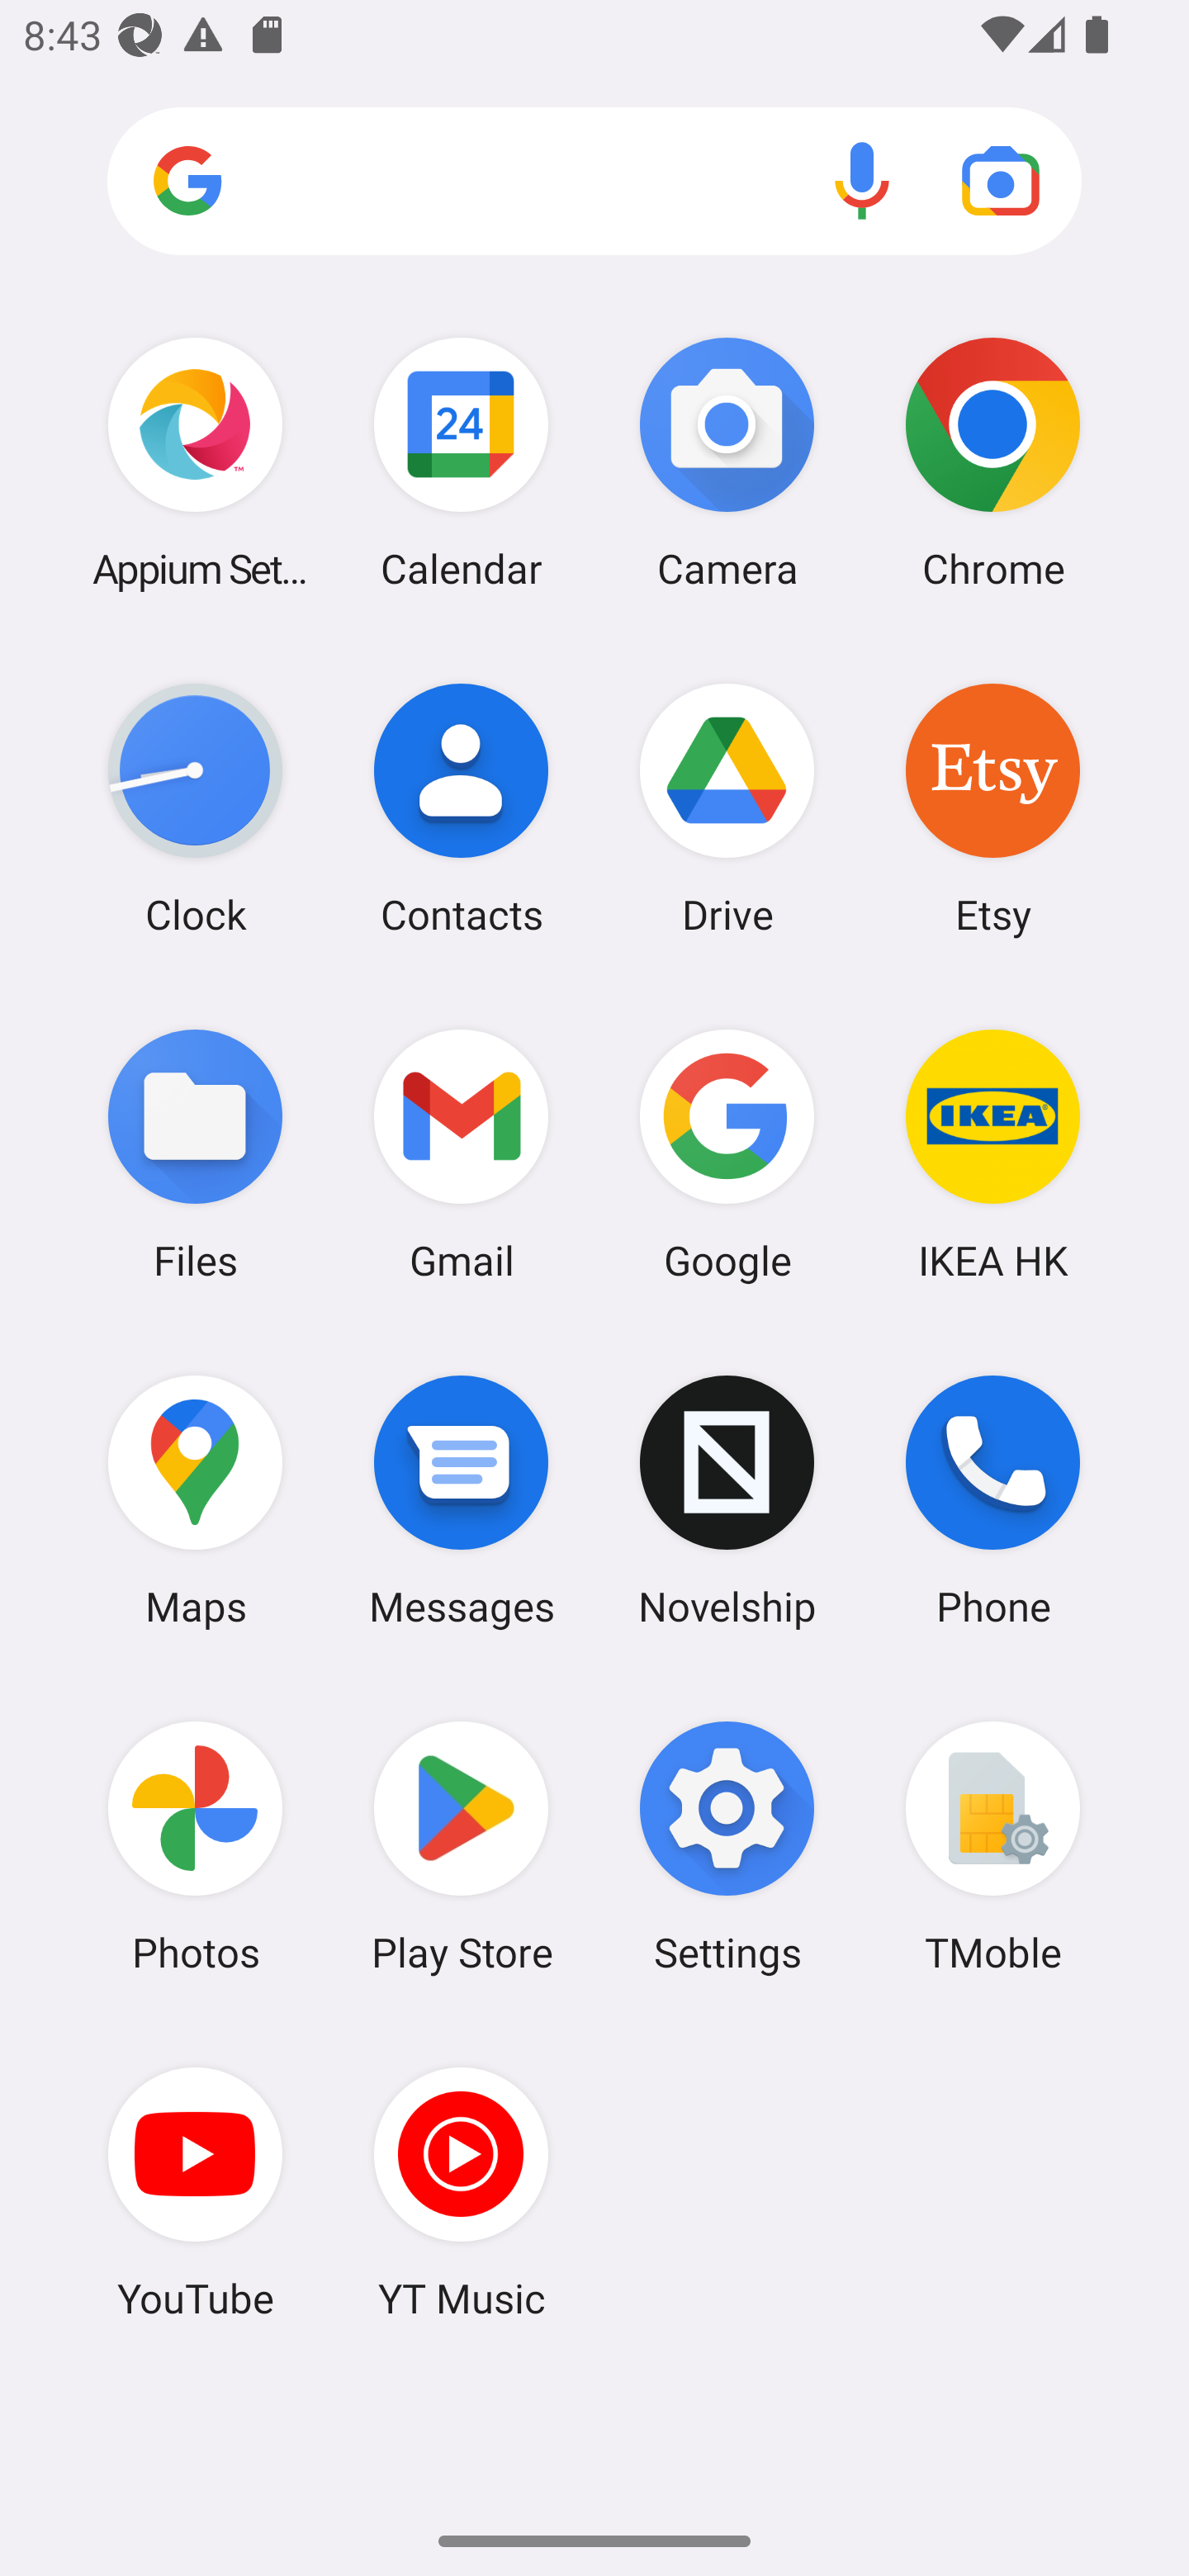 This screenshot has height=2576, width=1189. Describe the element at coordinates (992, 1847) in the screenshot. I see `TMoble` at that location.